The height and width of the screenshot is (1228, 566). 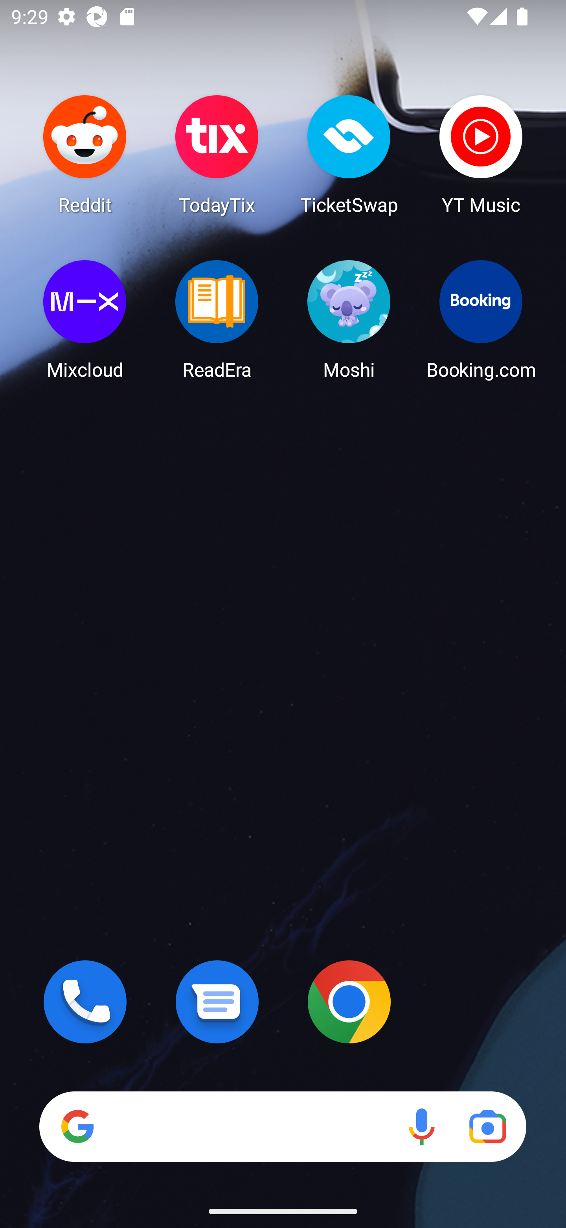 I want to click on Mixcloud, so click(x=85, y=319).